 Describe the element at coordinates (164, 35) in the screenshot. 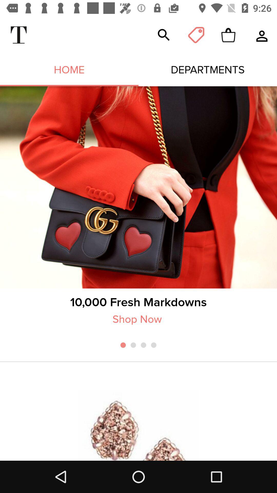

I see `choose the item above the departments icon` at that location.